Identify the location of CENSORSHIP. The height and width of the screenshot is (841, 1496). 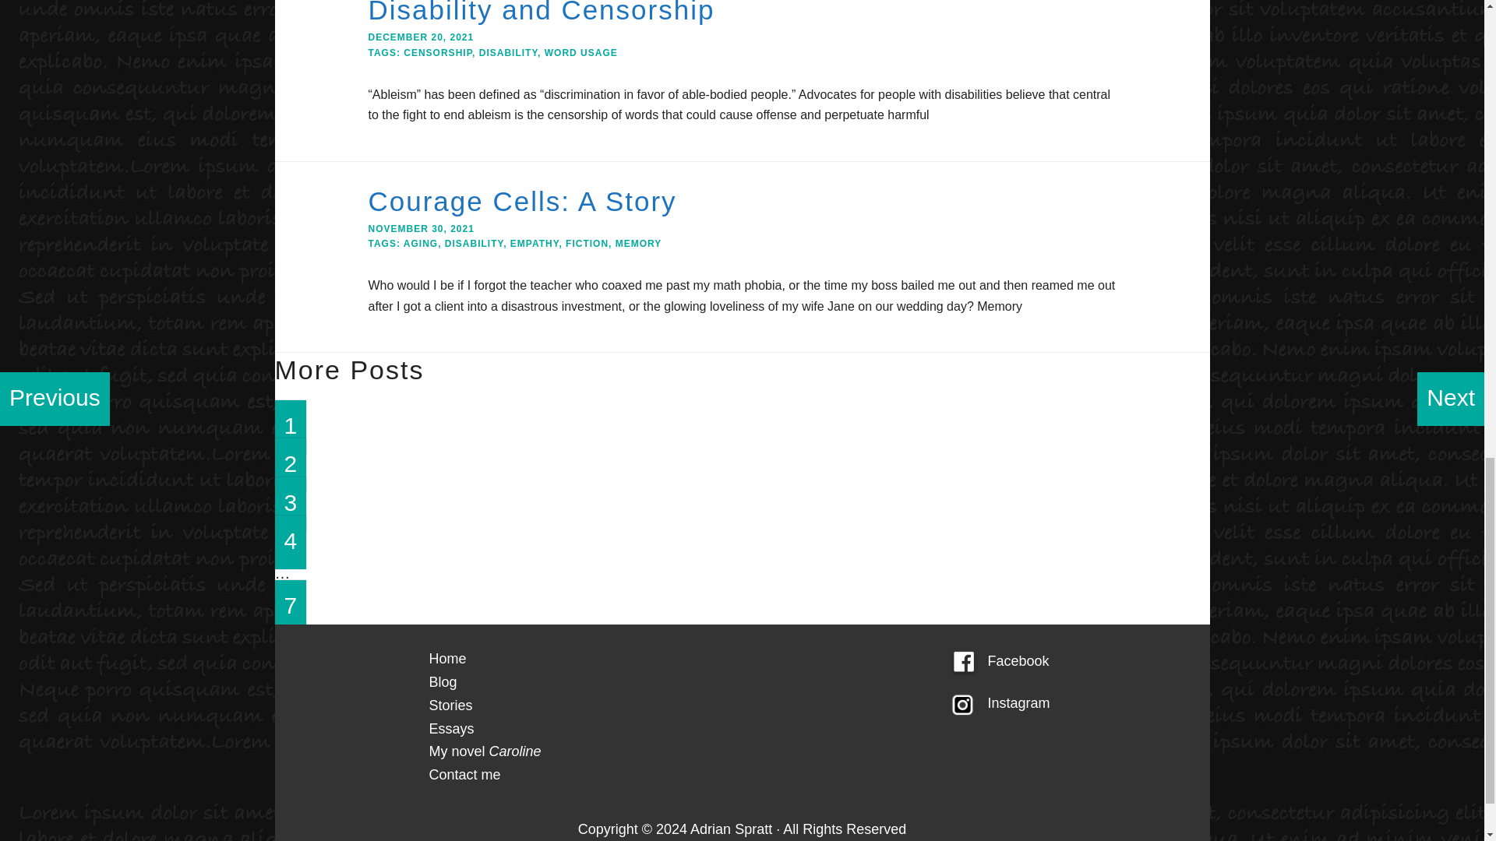
(438, 52).